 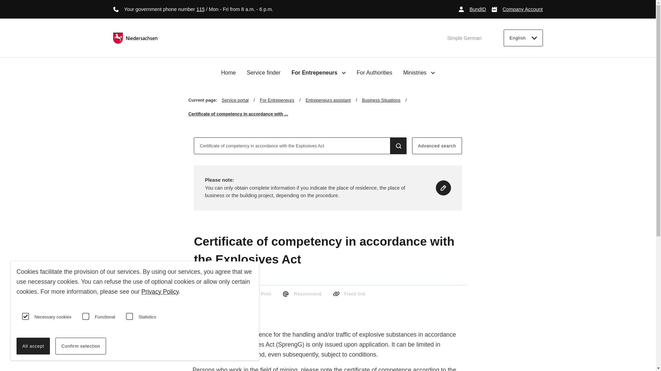 What do you see at coordinates (374, 73) in the screenshot?
I see `For Authorities` at bounding box center [374, 73].